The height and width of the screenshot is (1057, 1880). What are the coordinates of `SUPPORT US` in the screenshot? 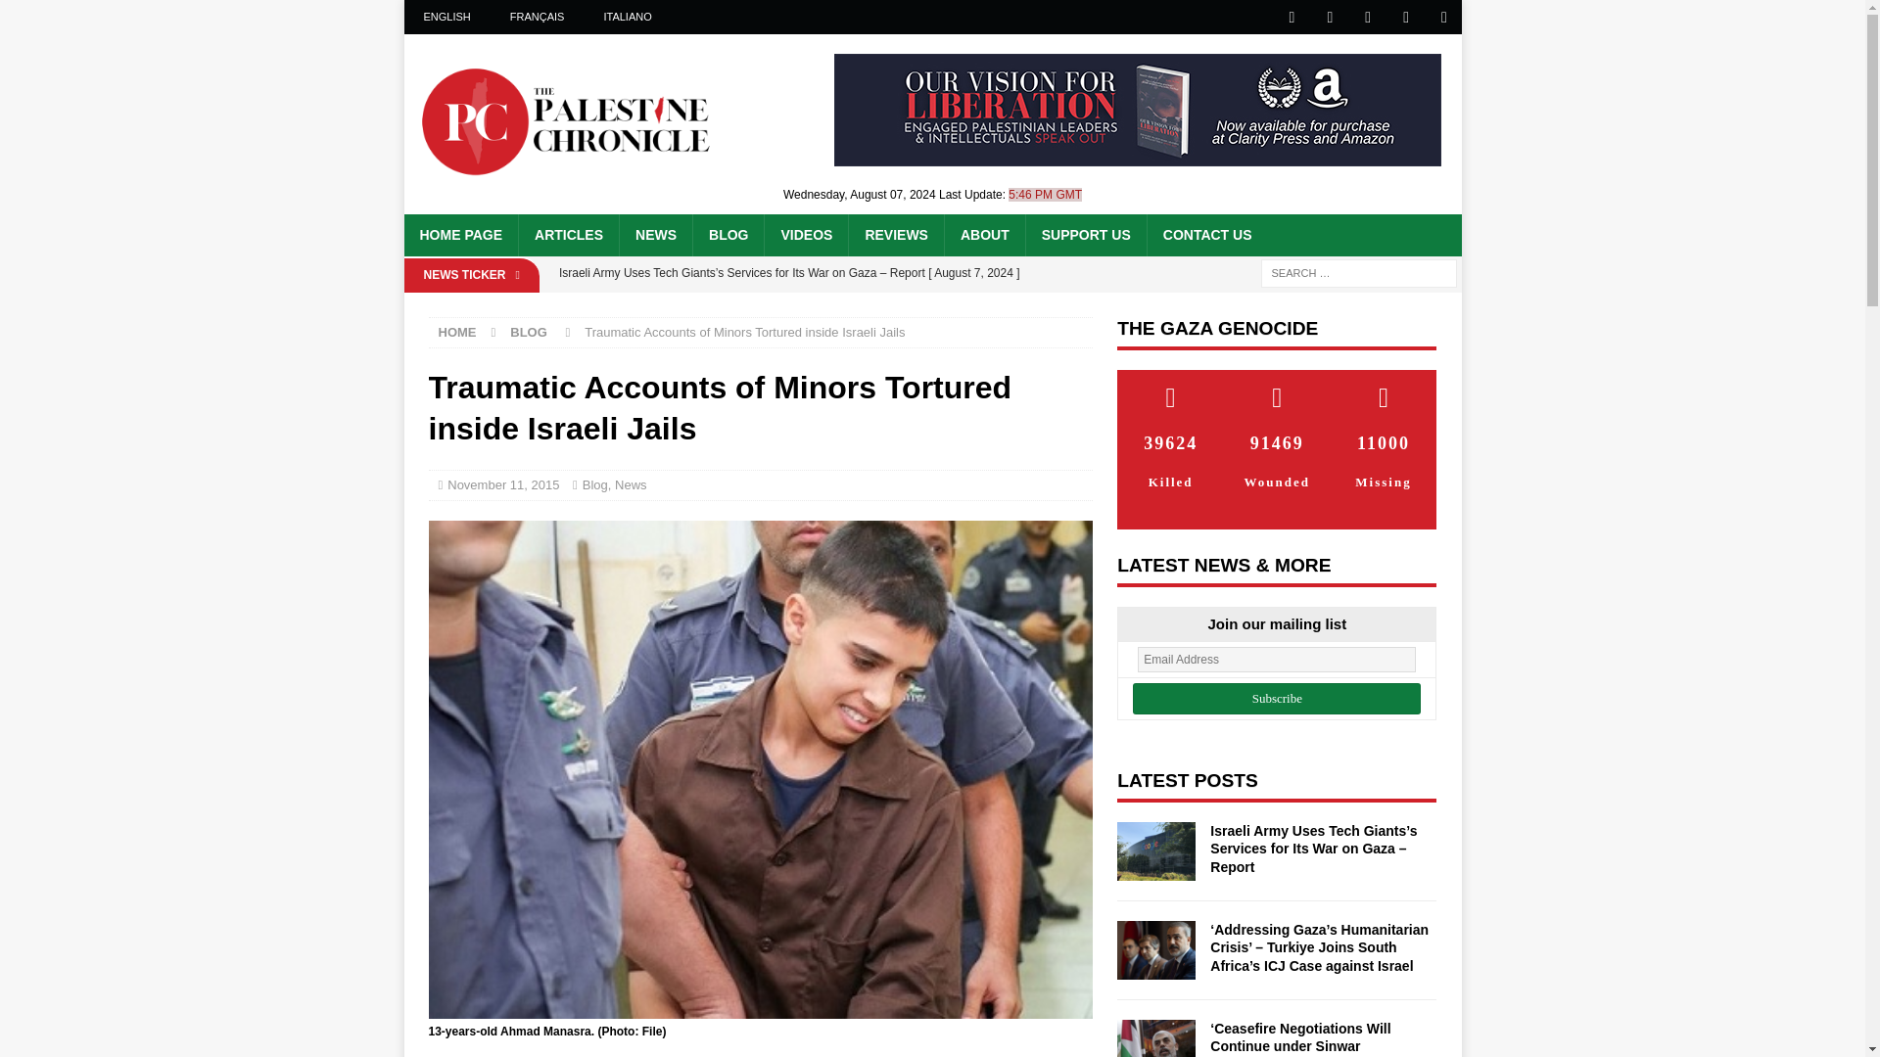 It's located at (1085, 235).